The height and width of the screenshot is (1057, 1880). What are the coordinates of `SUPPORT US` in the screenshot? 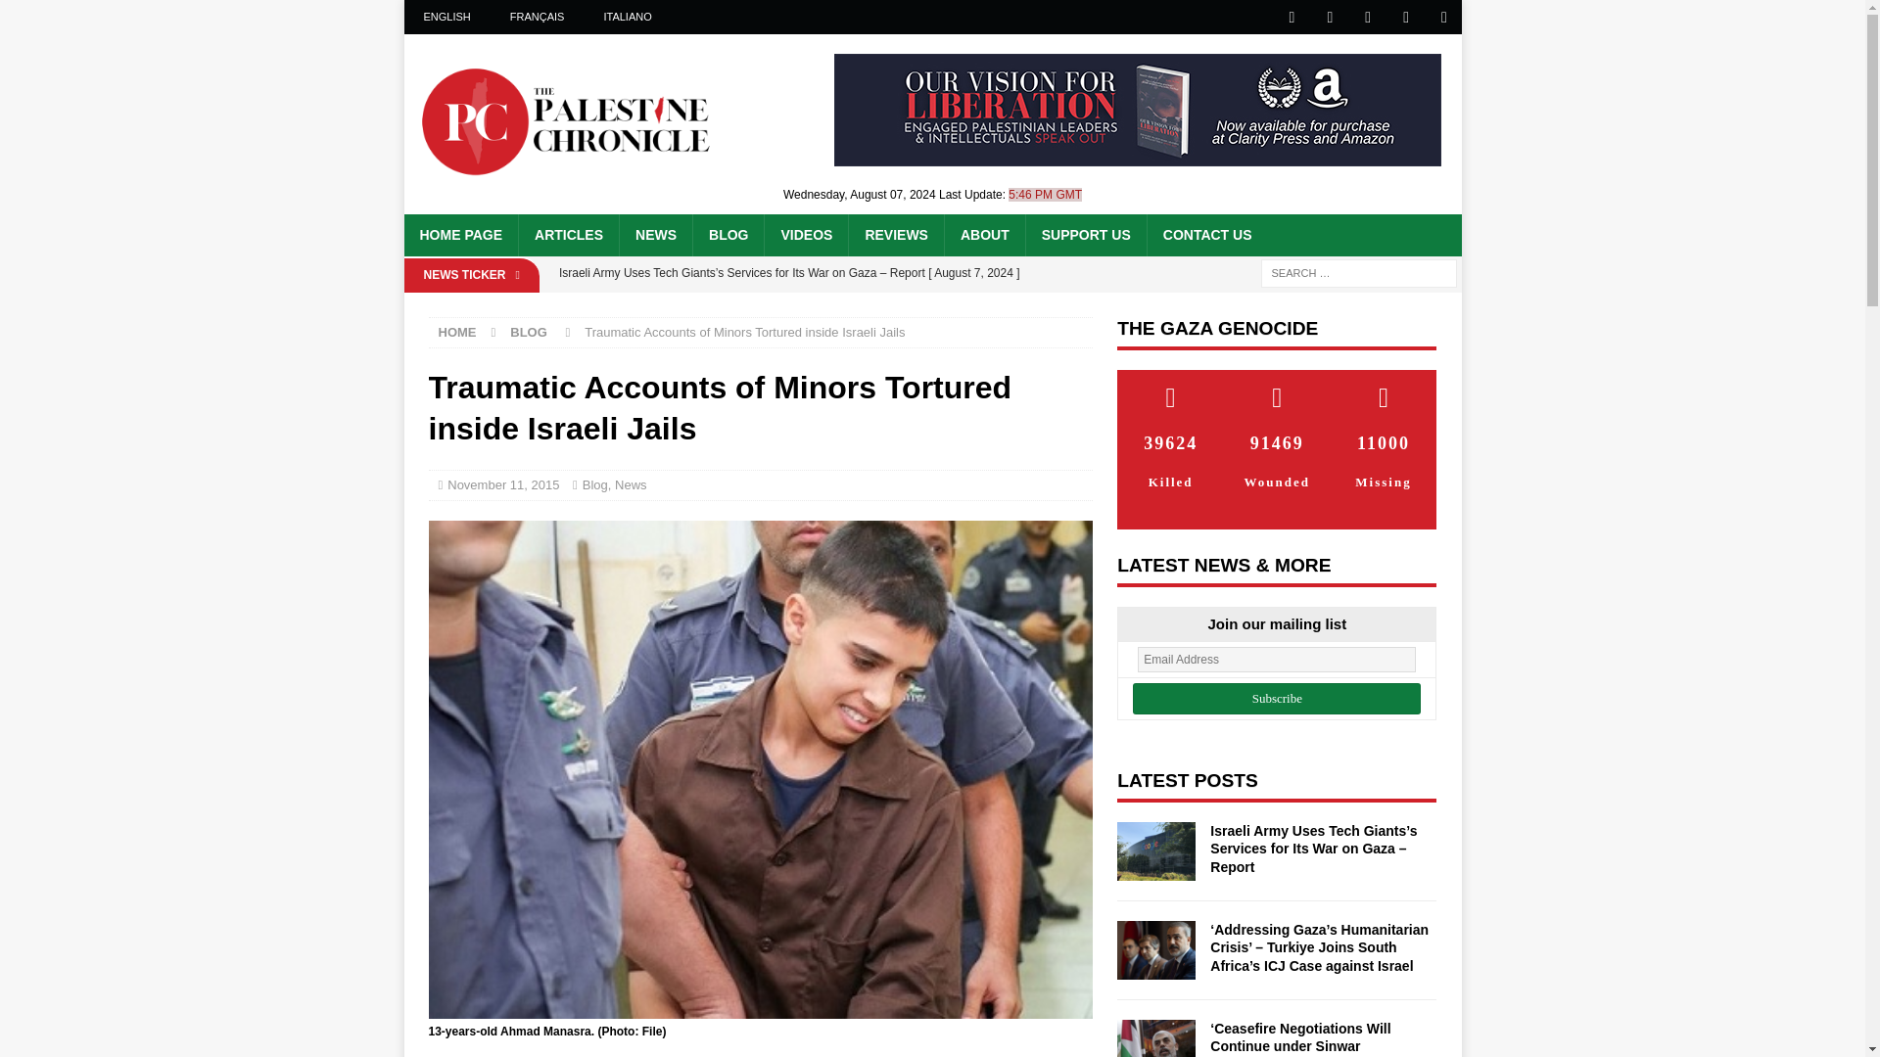 It's located at (1085, 235).